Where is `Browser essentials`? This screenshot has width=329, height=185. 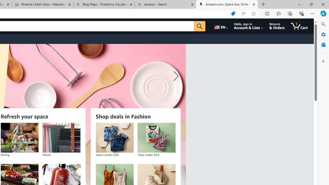 Browser essentials is located at coordinates (301, 13).